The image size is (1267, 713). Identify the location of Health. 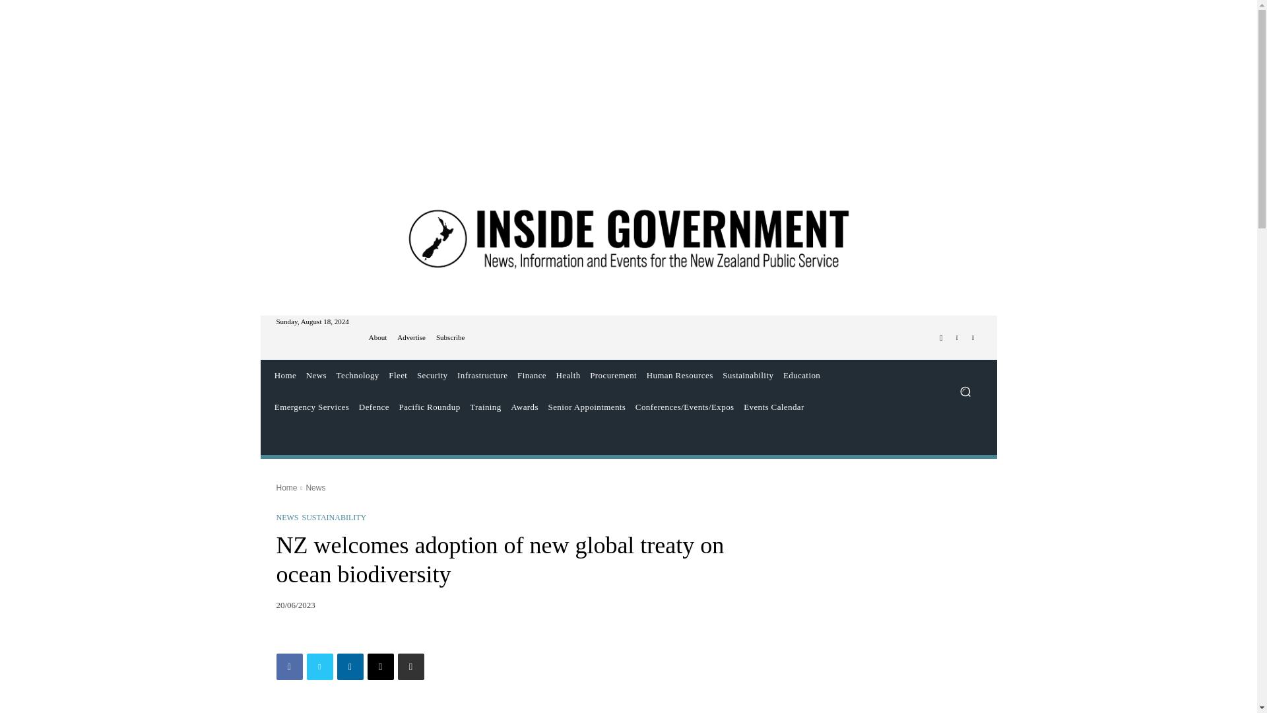
(568, 375).